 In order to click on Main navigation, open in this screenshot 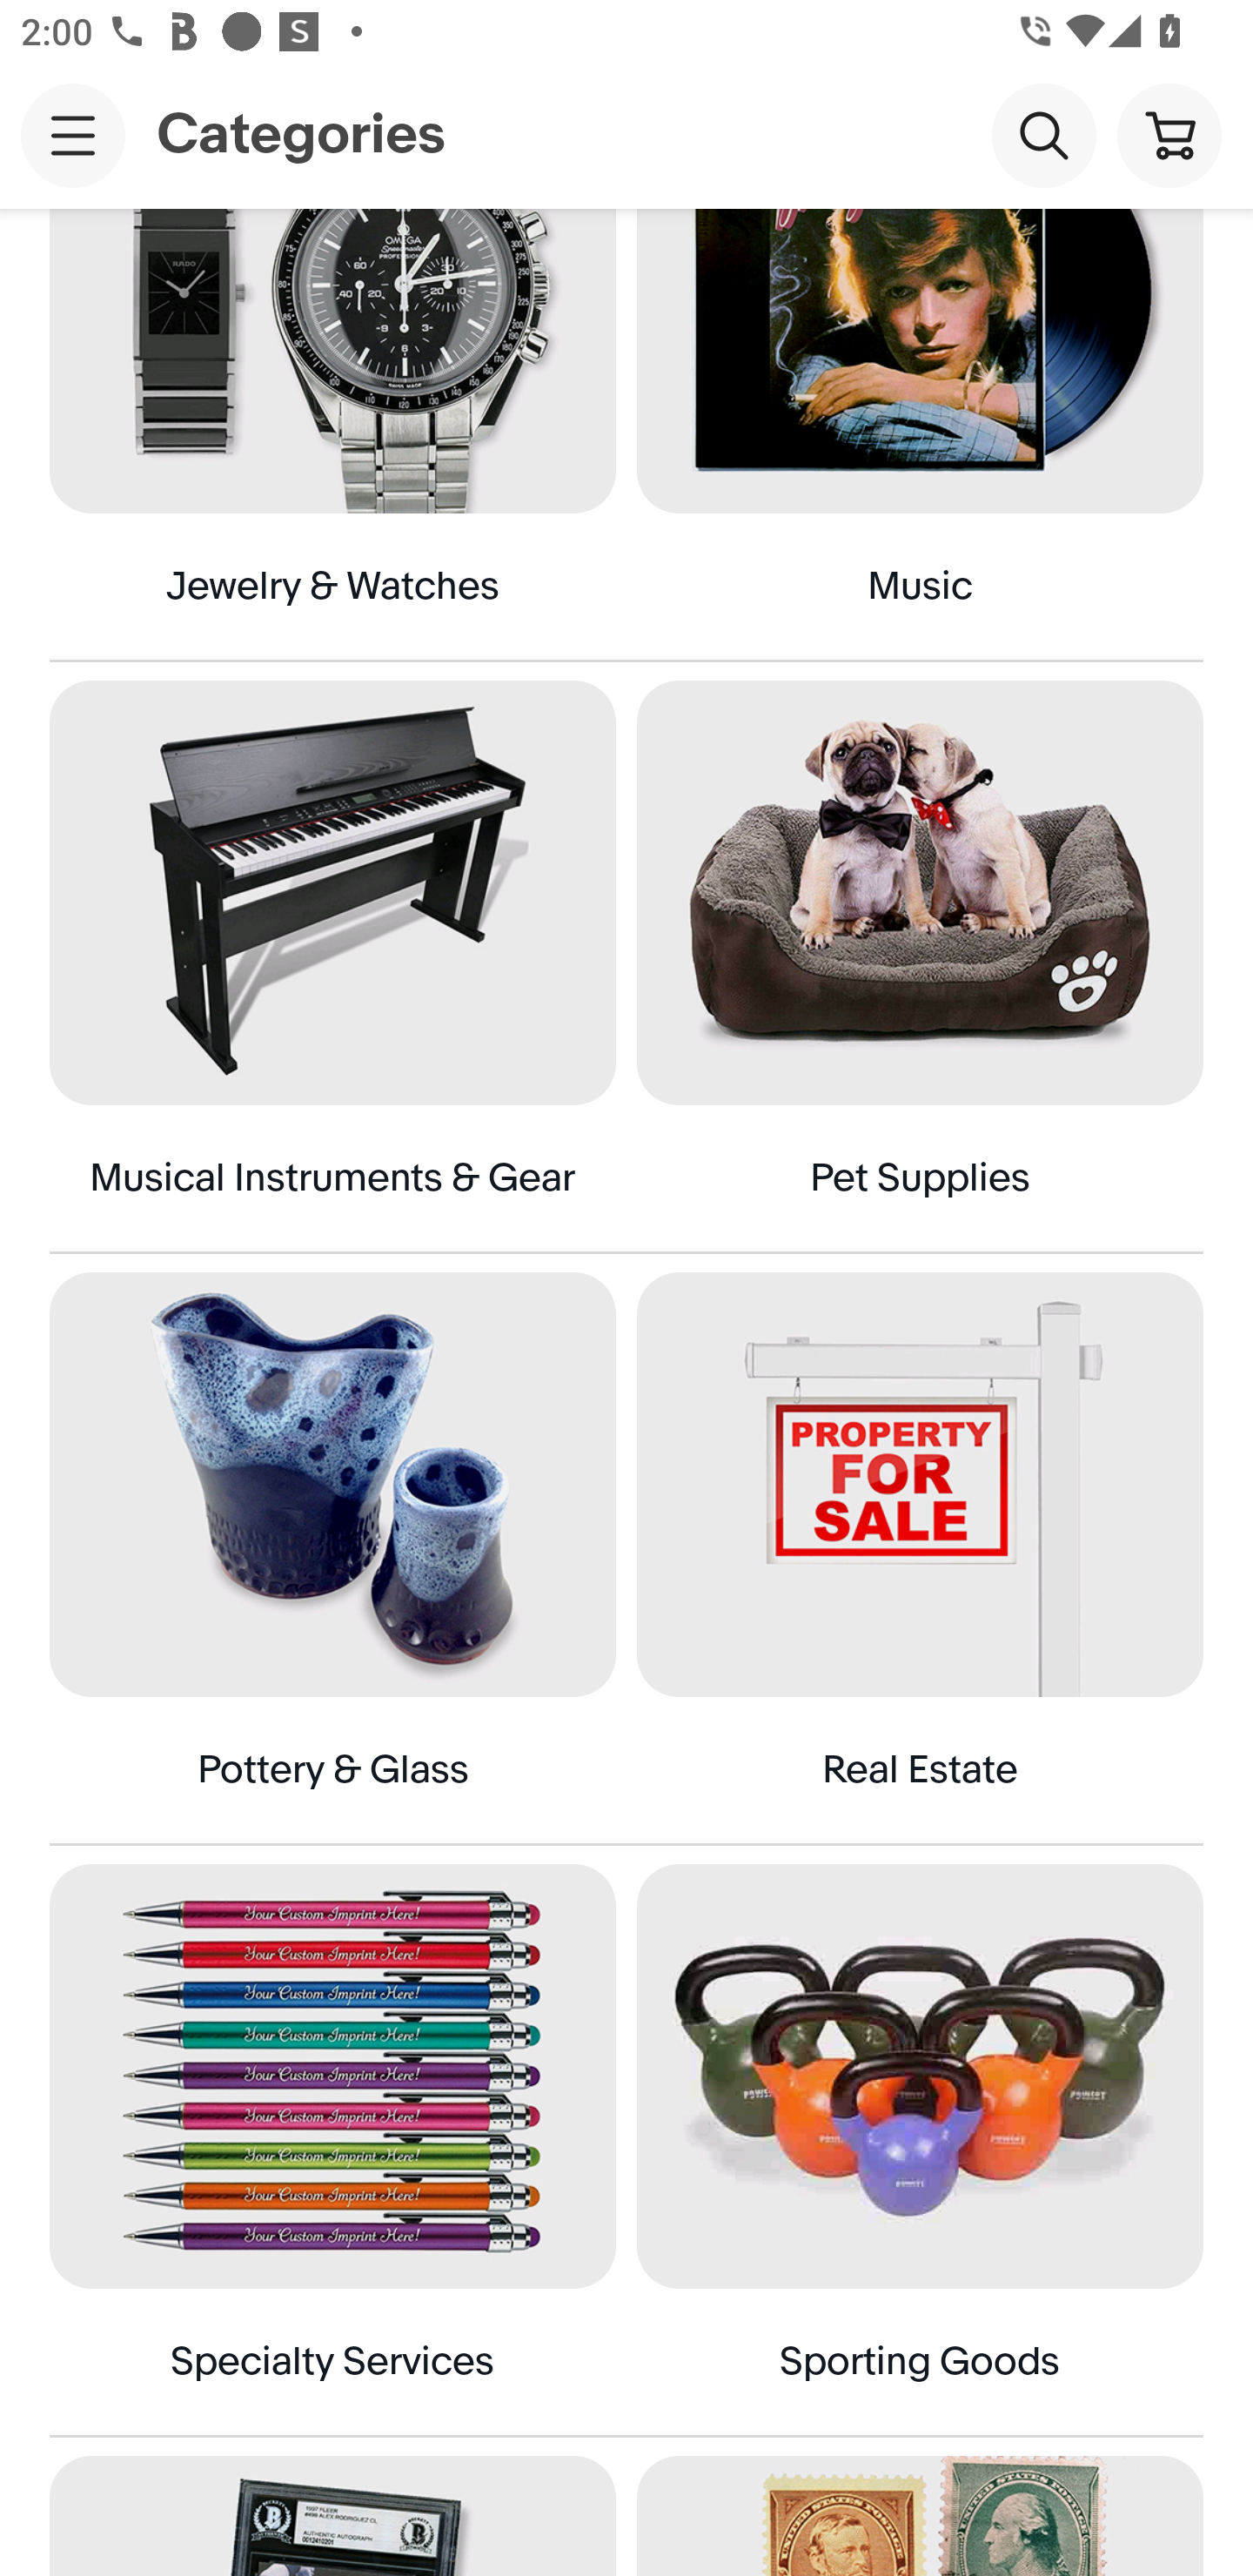, I will do `click(73, 135)`.